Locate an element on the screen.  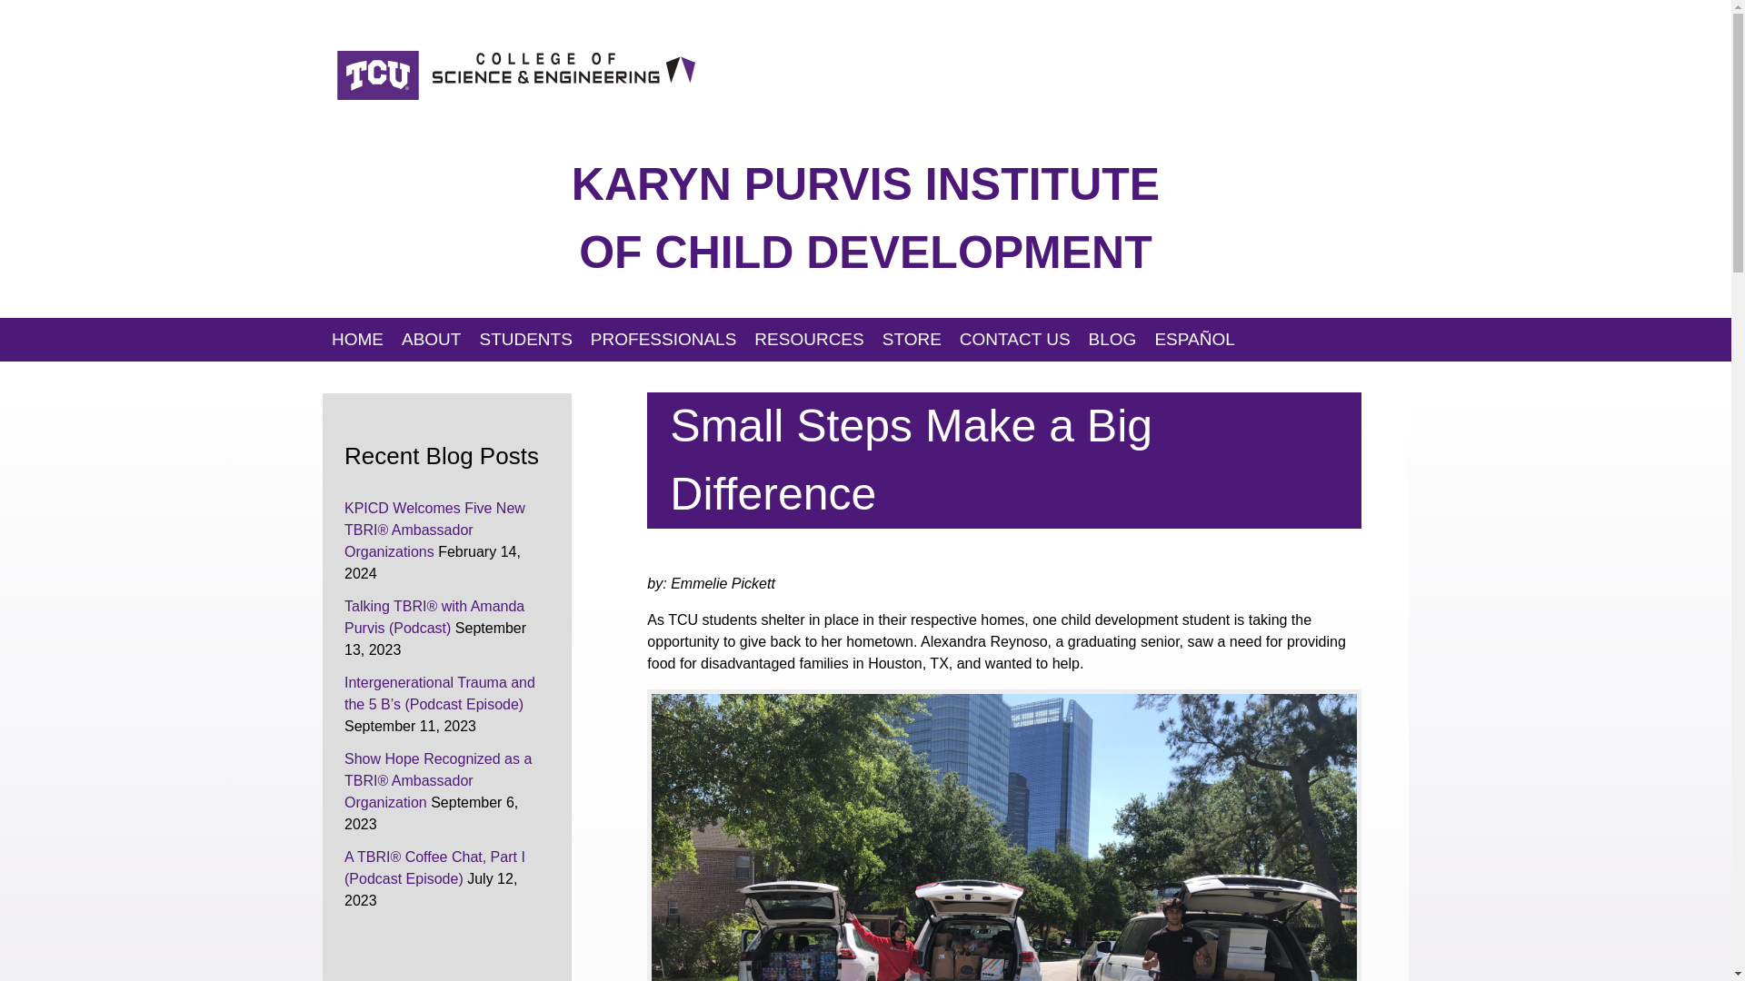
HOME is located at coordinates (358, 340).